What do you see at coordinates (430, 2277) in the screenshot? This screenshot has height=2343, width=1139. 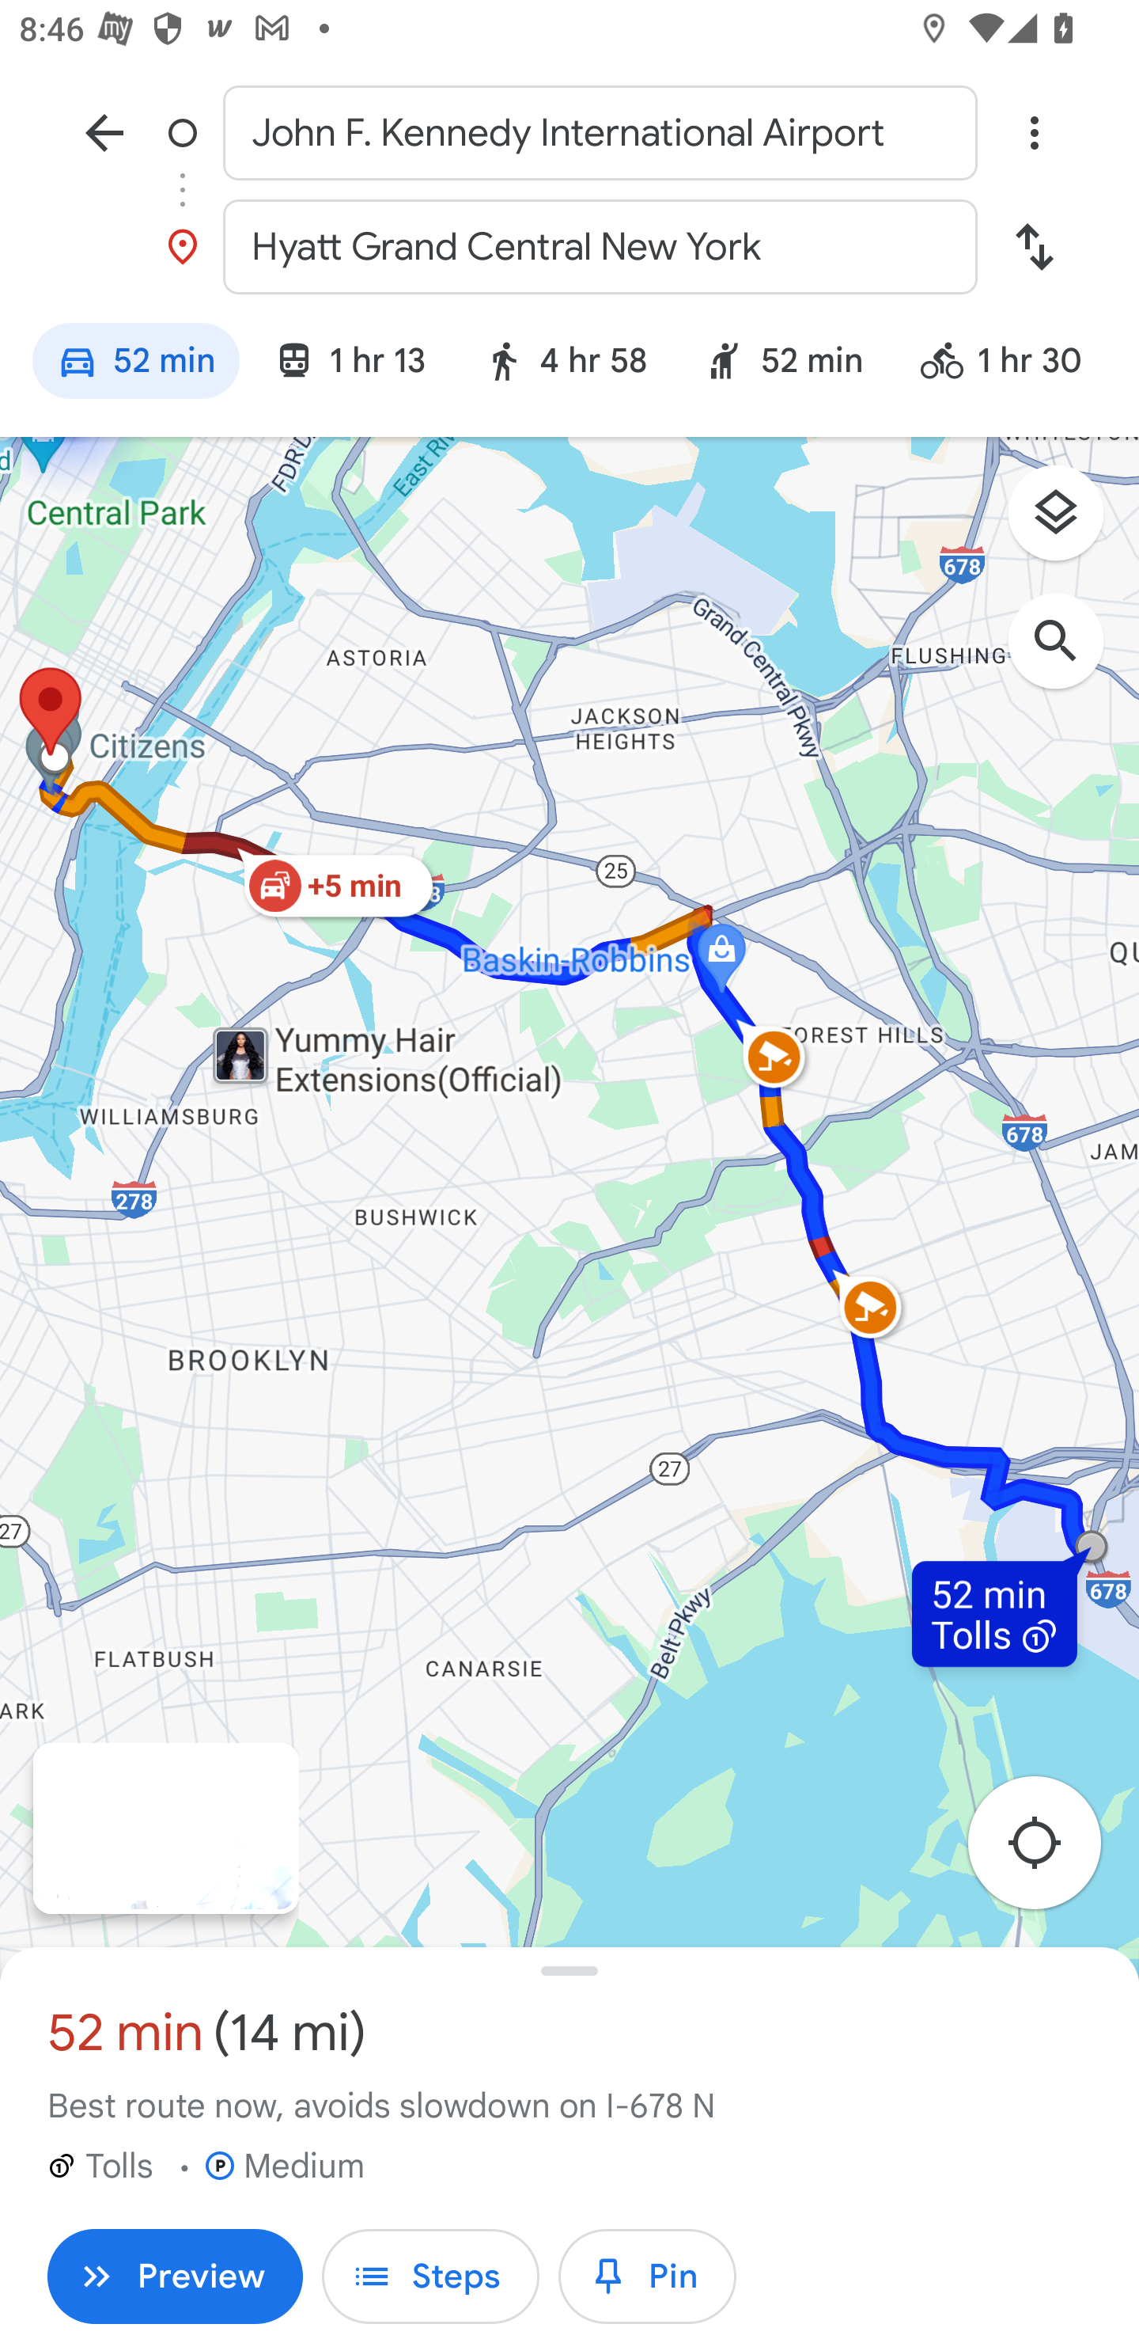 I see `Steps Steps Steps` at bounding box center [430, 2277].